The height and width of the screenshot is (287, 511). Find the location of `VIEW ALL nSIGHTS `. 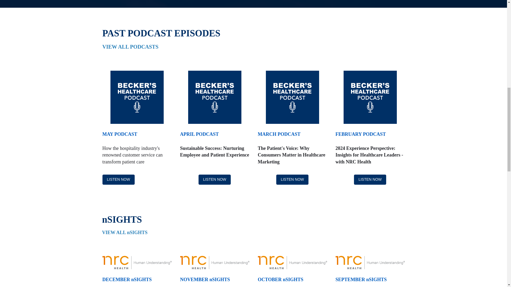

VIEW ALL nSIGHTS  is located at coordinates (125, 232).